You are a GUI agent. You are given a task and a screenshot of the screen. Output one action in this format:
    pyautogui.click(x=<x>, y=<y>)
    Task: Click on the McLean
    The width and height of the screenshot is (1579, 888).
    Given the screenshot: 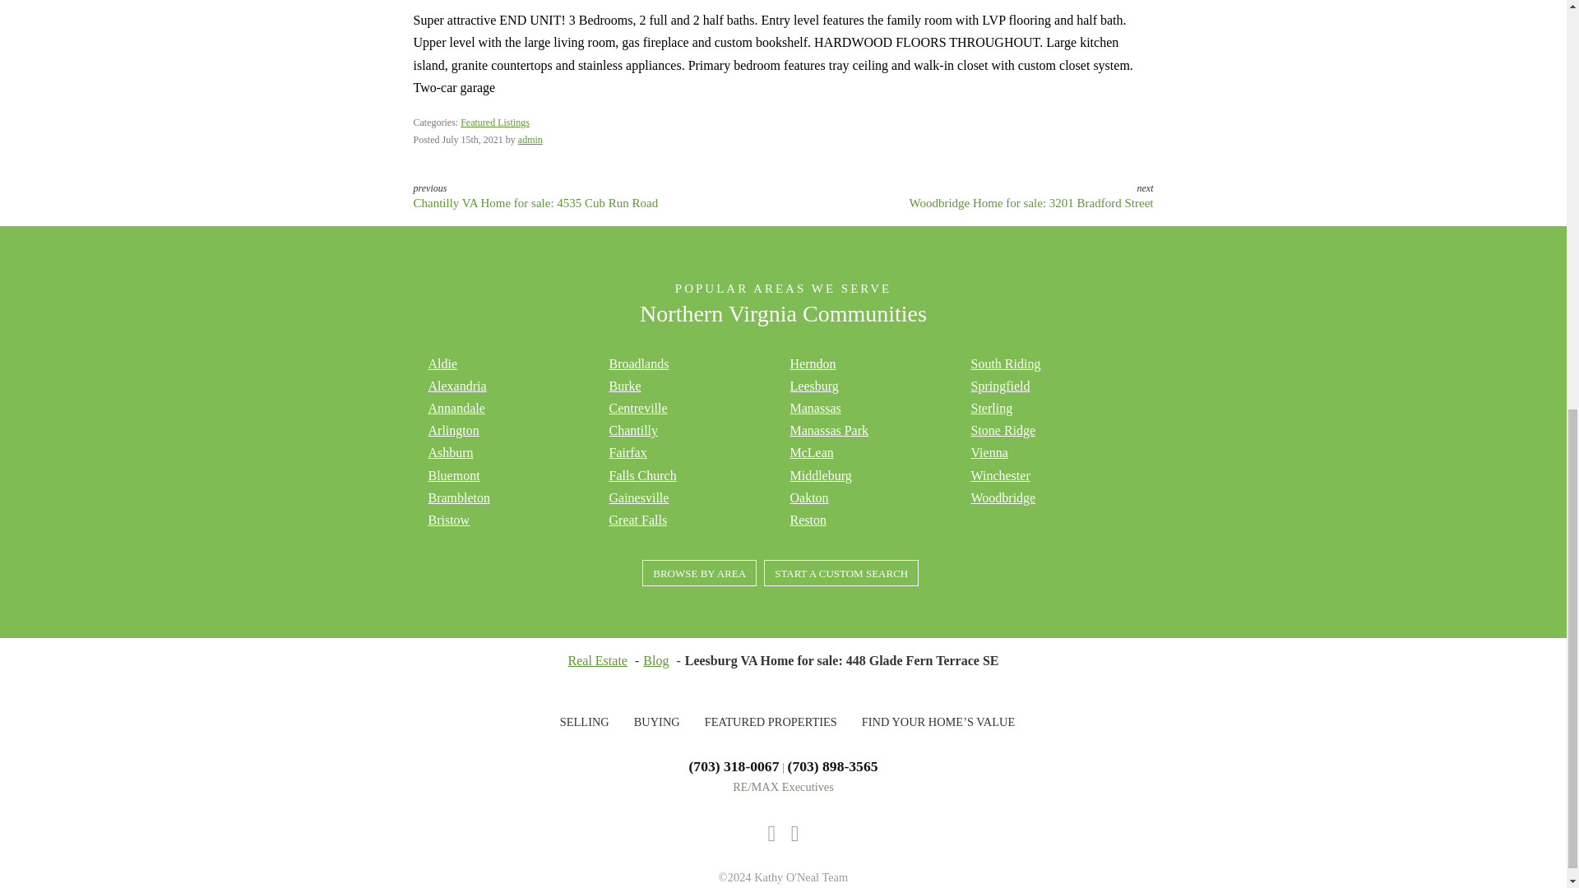 What is the action you would take?
    pyautogui.click(x=811, y=452)
    